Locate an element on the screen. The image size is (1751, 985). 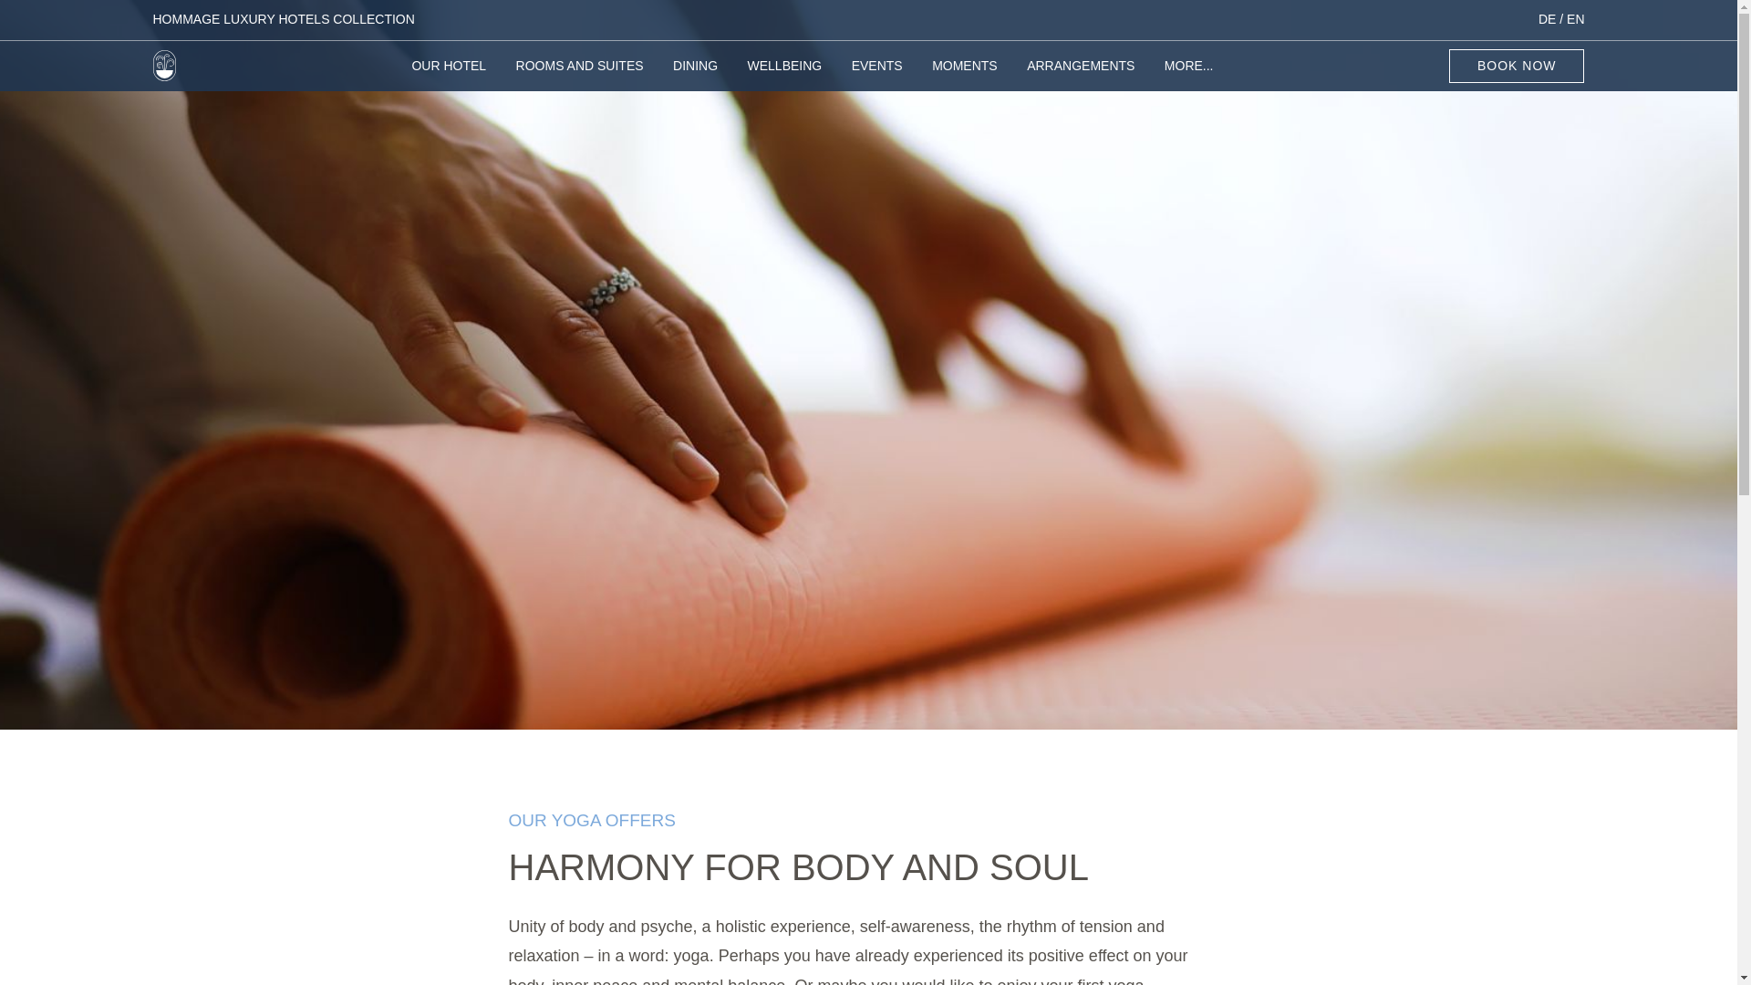
MORE... is located at coordinates (1188, 75).